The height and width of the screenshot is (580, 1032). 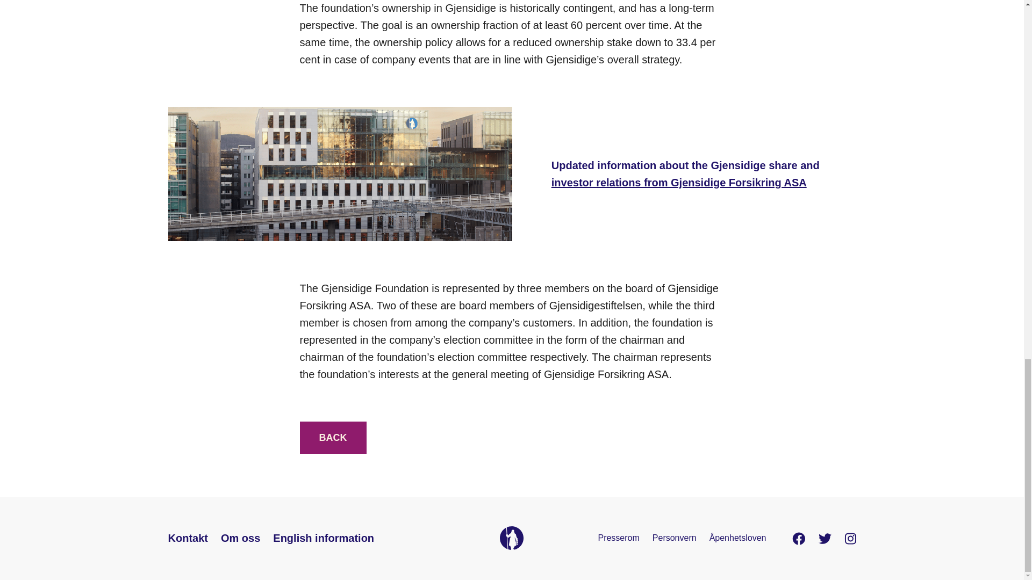 I want to click on Facebook, so click(x=799, y=537).